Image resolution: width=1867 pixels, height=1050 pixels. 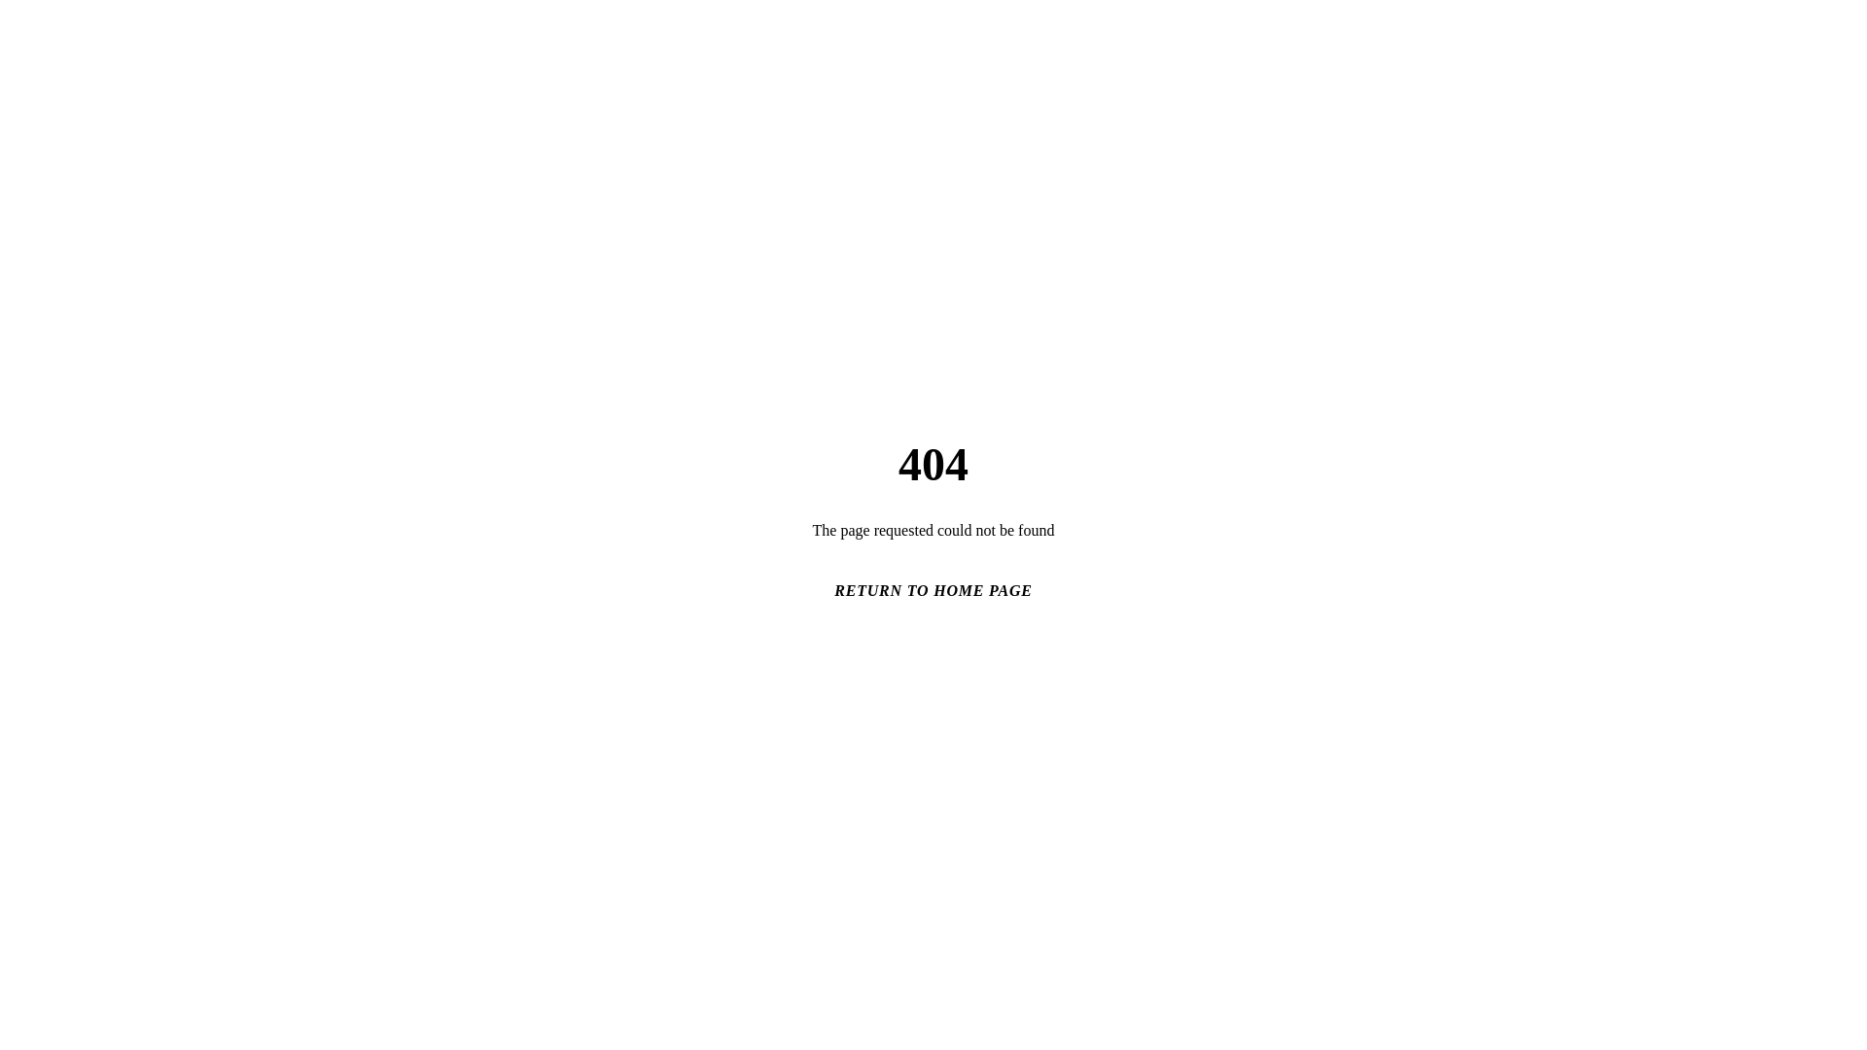 What do you see at coordinates (933, 591) in the screenshot?
I see `RETURN TO HOME PAGE` at bounding box center [933, 591].